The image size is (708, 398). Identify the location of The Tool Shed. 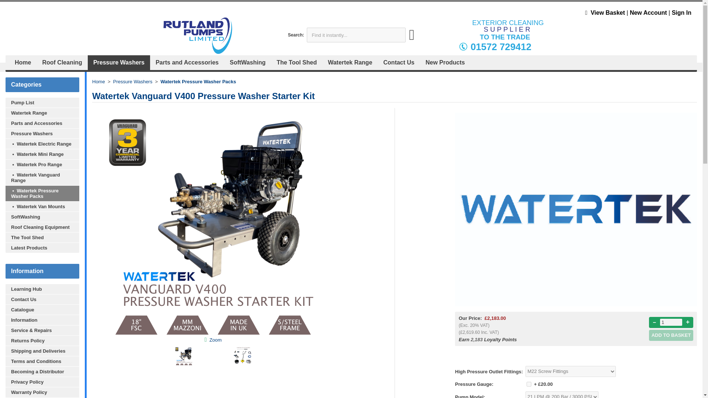
(42, 237).